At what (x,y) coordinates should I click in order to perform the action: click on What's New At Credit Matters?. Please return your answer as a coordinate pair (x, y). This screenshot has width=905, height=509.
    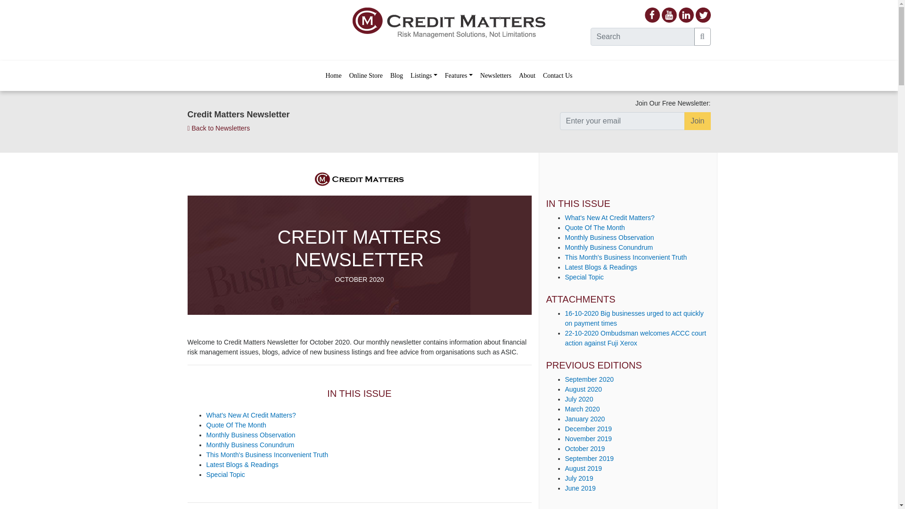
    Looking at the image, I should click on (251, 414).